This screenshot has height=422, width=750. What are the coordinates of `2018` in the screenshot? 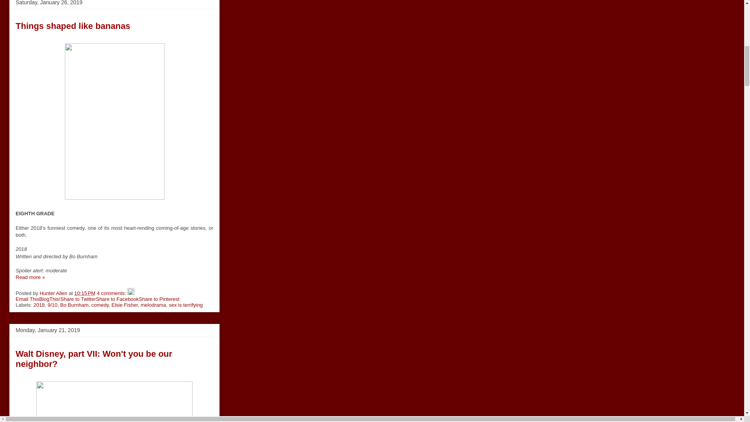 It's located at (39, 305).